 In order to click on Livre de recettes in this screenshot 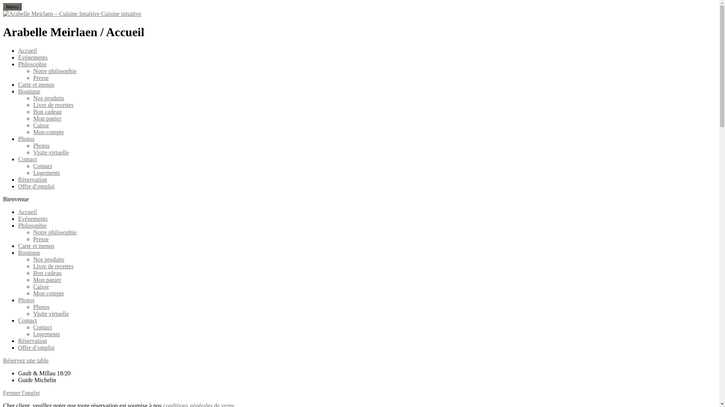, I will do `click(54, 105)`.